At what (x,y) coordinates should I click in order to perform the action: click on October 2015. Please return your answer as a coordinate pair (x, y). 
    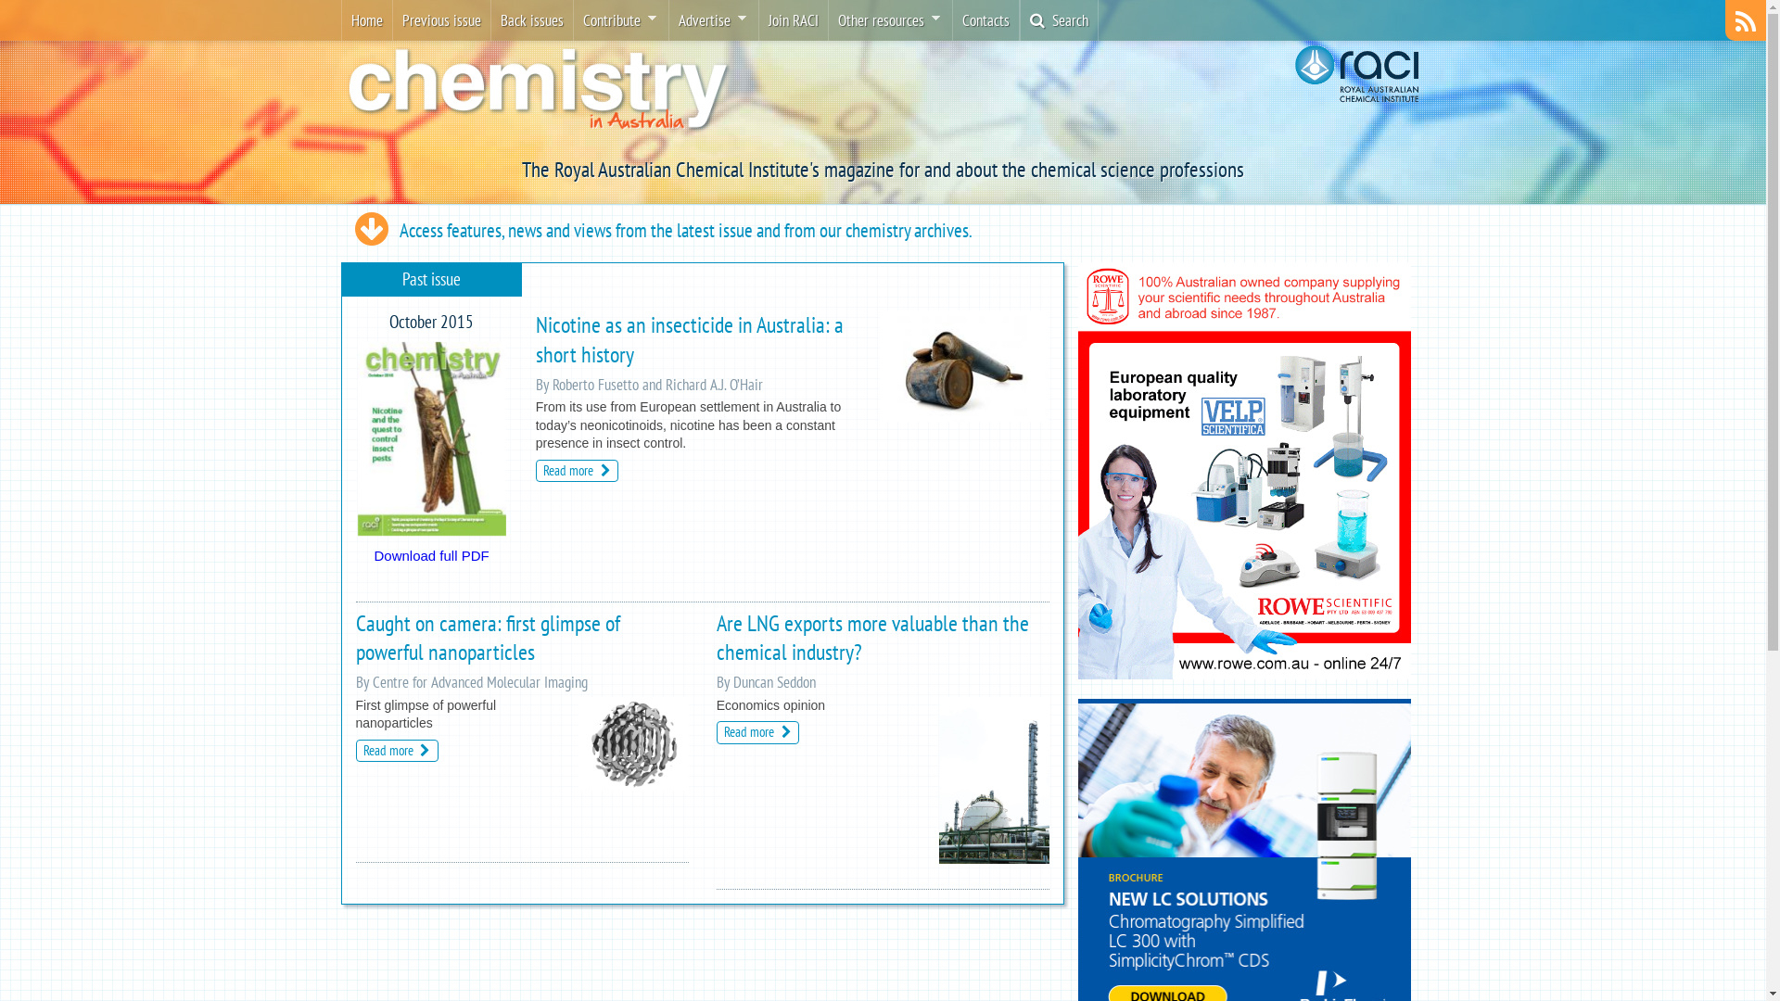
    Looking at the image, I should click on (432, 439).